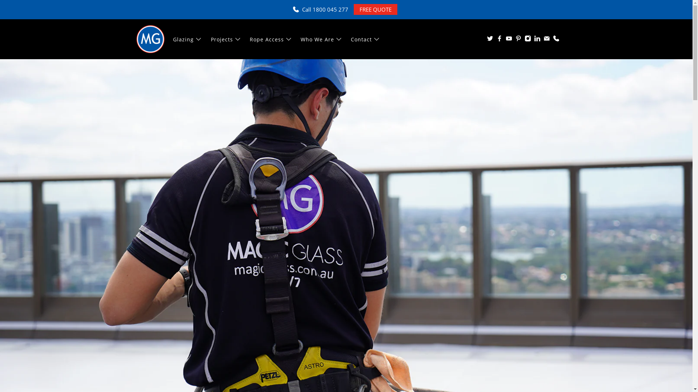 The image size is (698, 392). What do you see at coordinates (325, 9) in the screenshot?
I see `Call 1800 045 277` at bounding box center [325, 9].